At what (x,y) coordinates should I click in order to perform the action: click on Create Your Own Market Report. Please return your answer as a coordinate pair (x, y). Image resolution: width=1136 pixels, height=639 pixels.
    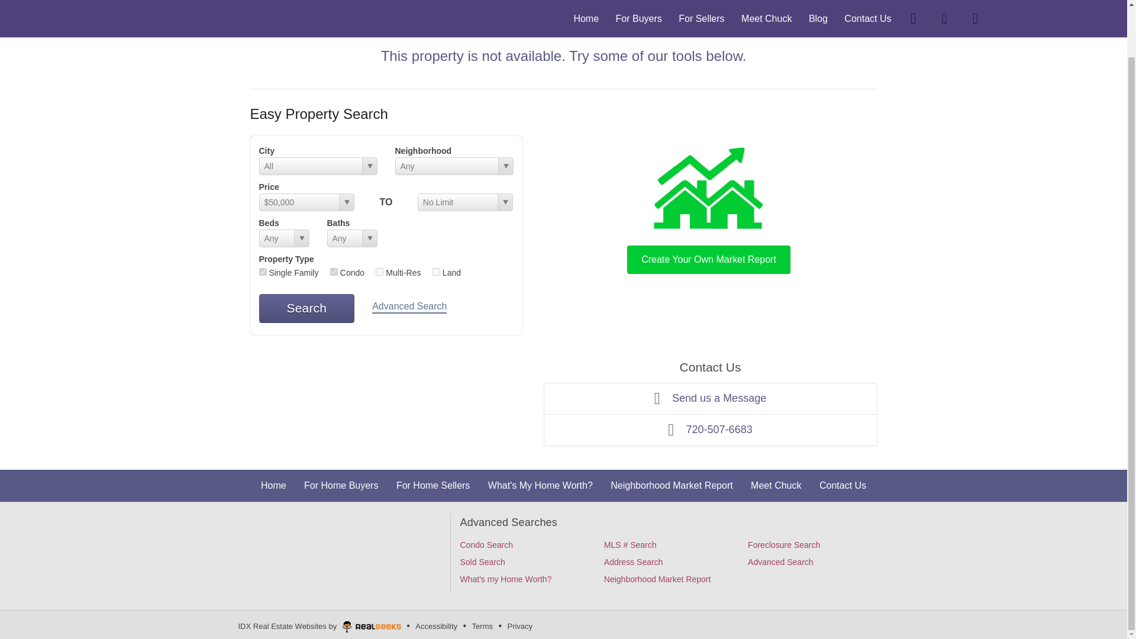
    Looking at the image, I should click on (709, 208).